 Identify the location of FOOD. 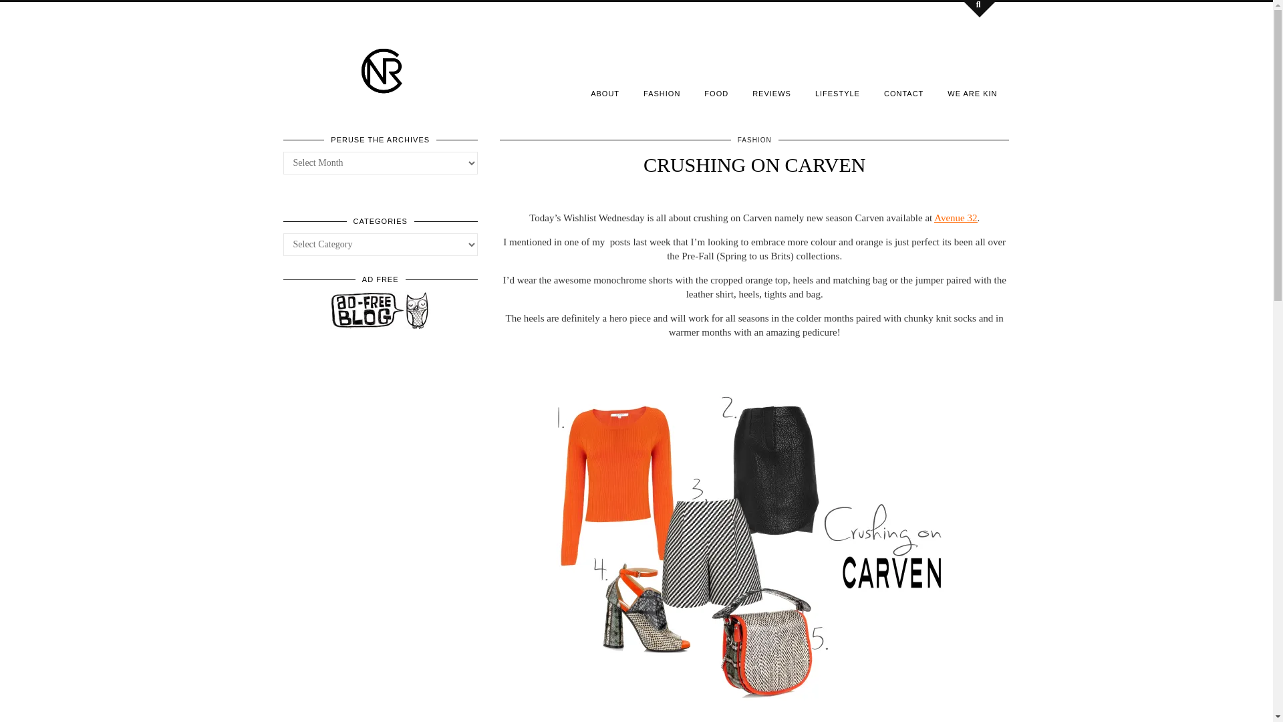
(716, 93).